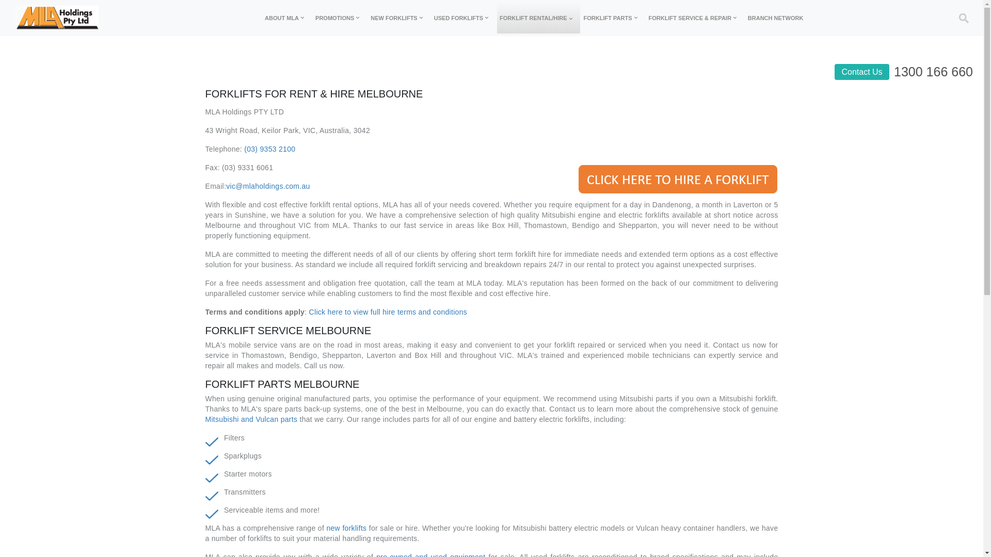  Describe the element at coordinates (776, 18) in the screenshot. I see `BRANCH NETWORK` at that location.